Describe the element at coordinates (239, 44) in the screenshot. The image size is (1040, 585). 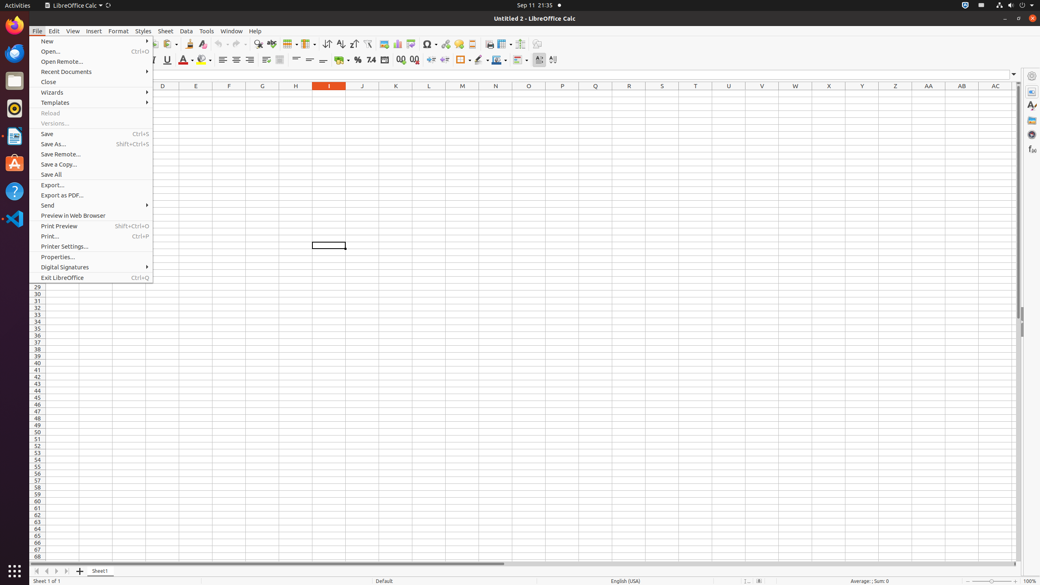
I see `Redo` at that location.